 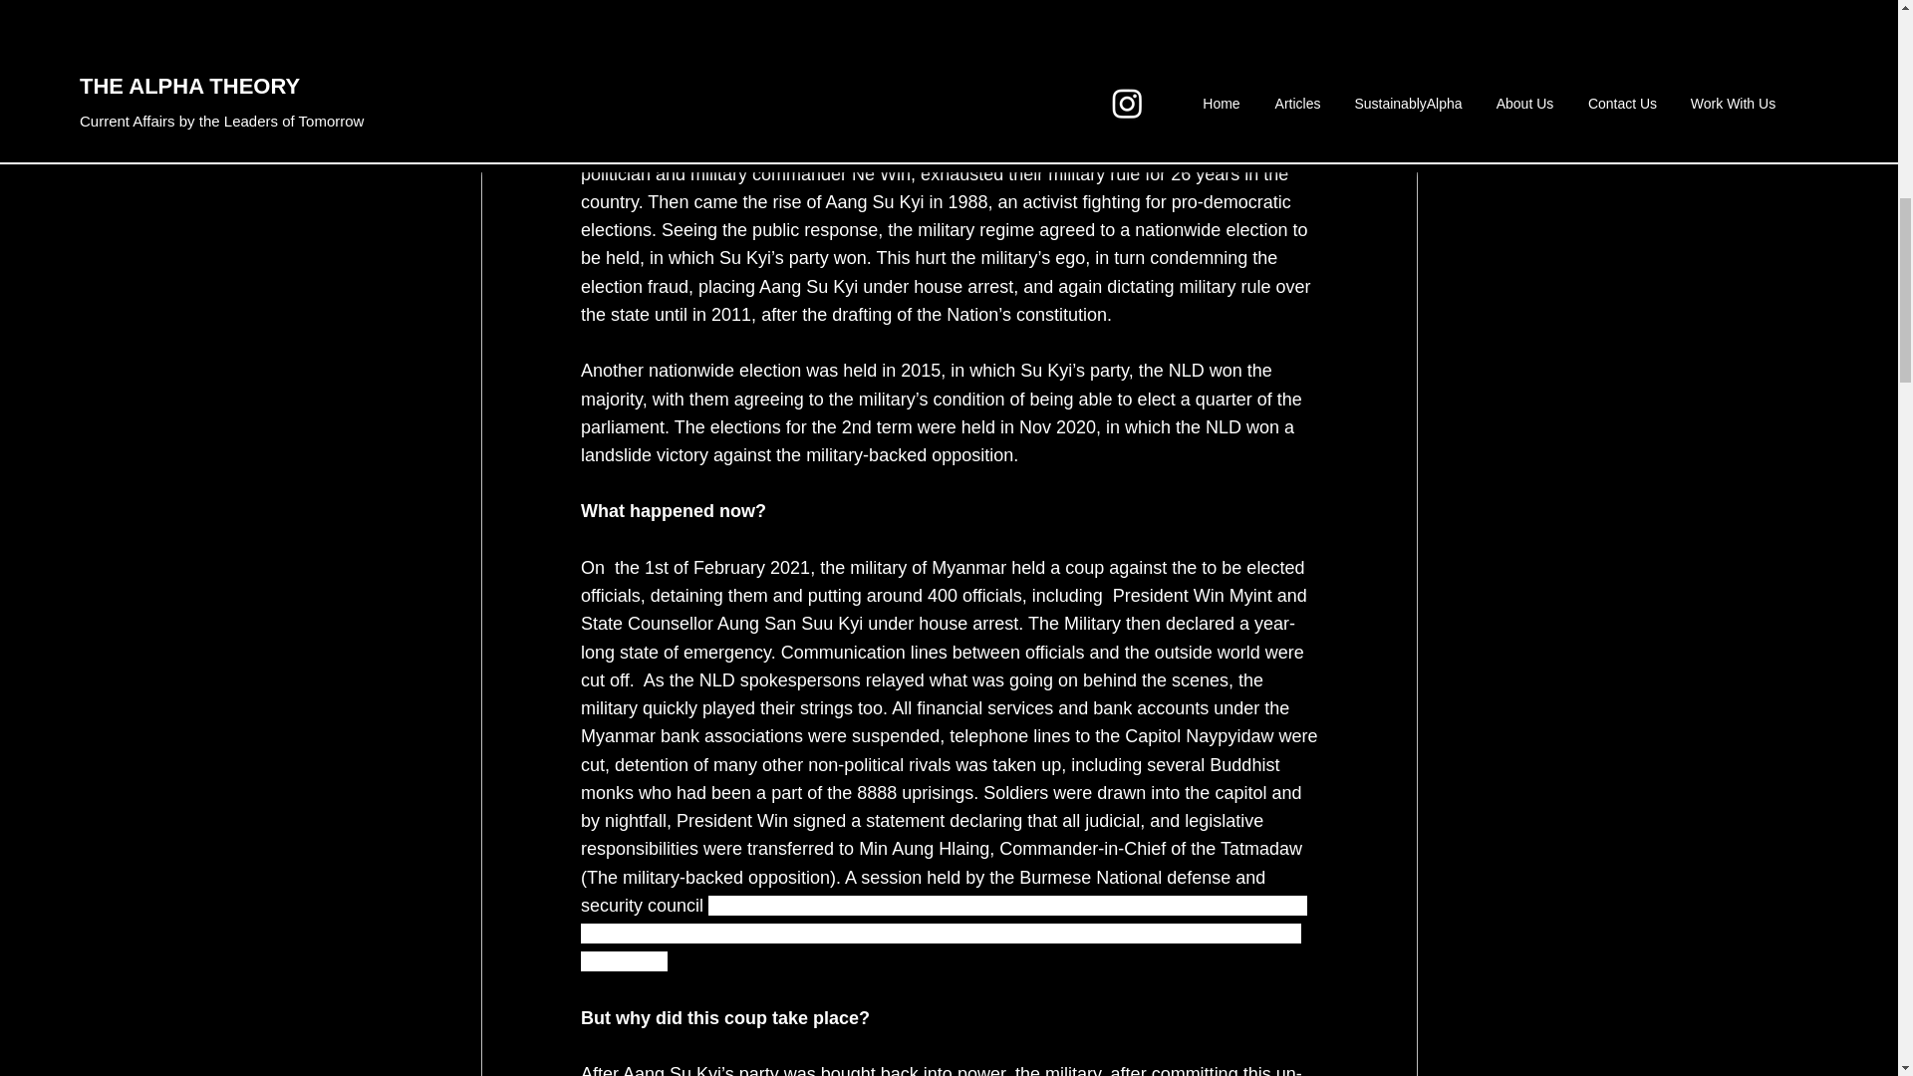 I want to click on Commander-in-Chief of the Tatmadaw, so click(x=1150, y=849).